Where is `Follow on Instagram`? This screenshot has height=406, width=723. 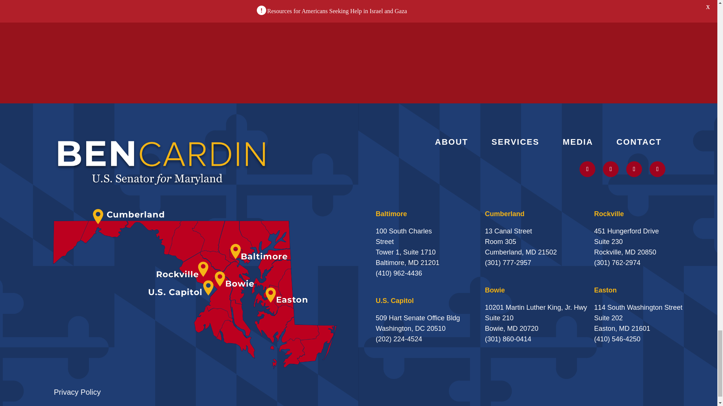
Follow on Instagram is located at coordinates (611, 169).